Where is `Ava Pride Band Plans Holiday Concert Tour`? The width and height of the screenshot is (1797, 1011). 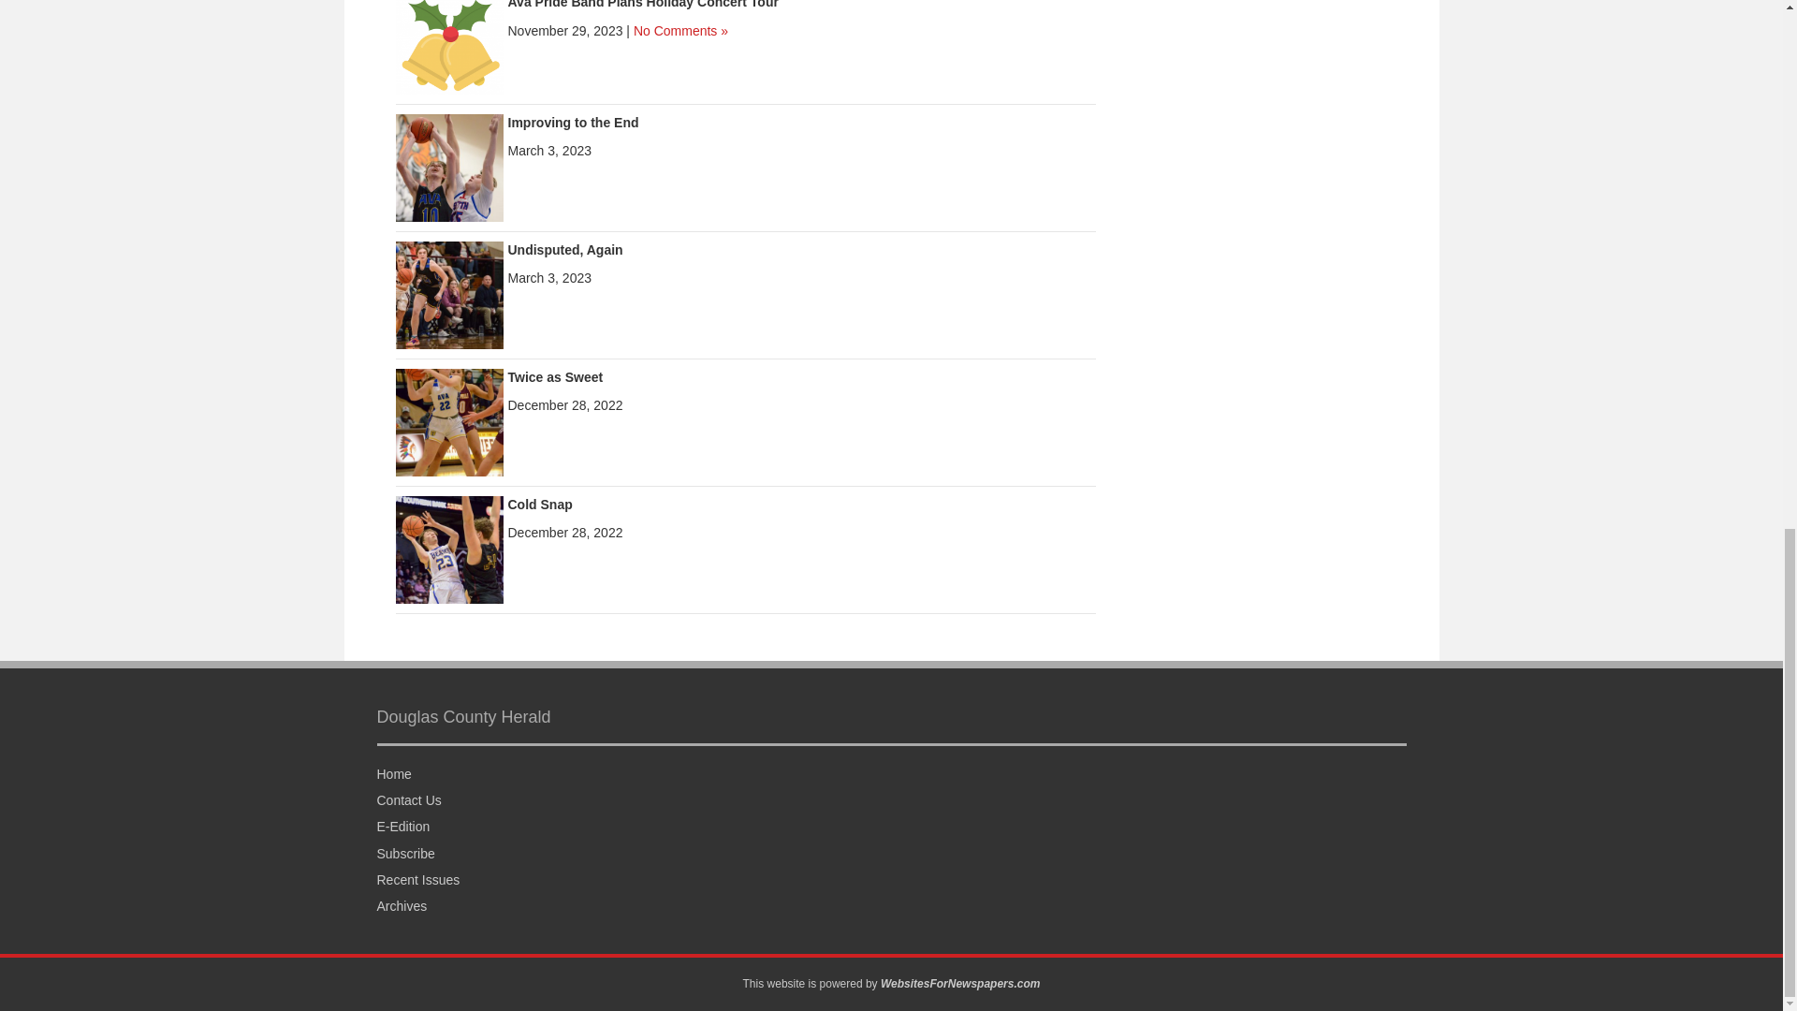
Ava Pride Band Plans Holiday Concert Tour is located at coordinates (642, 4).